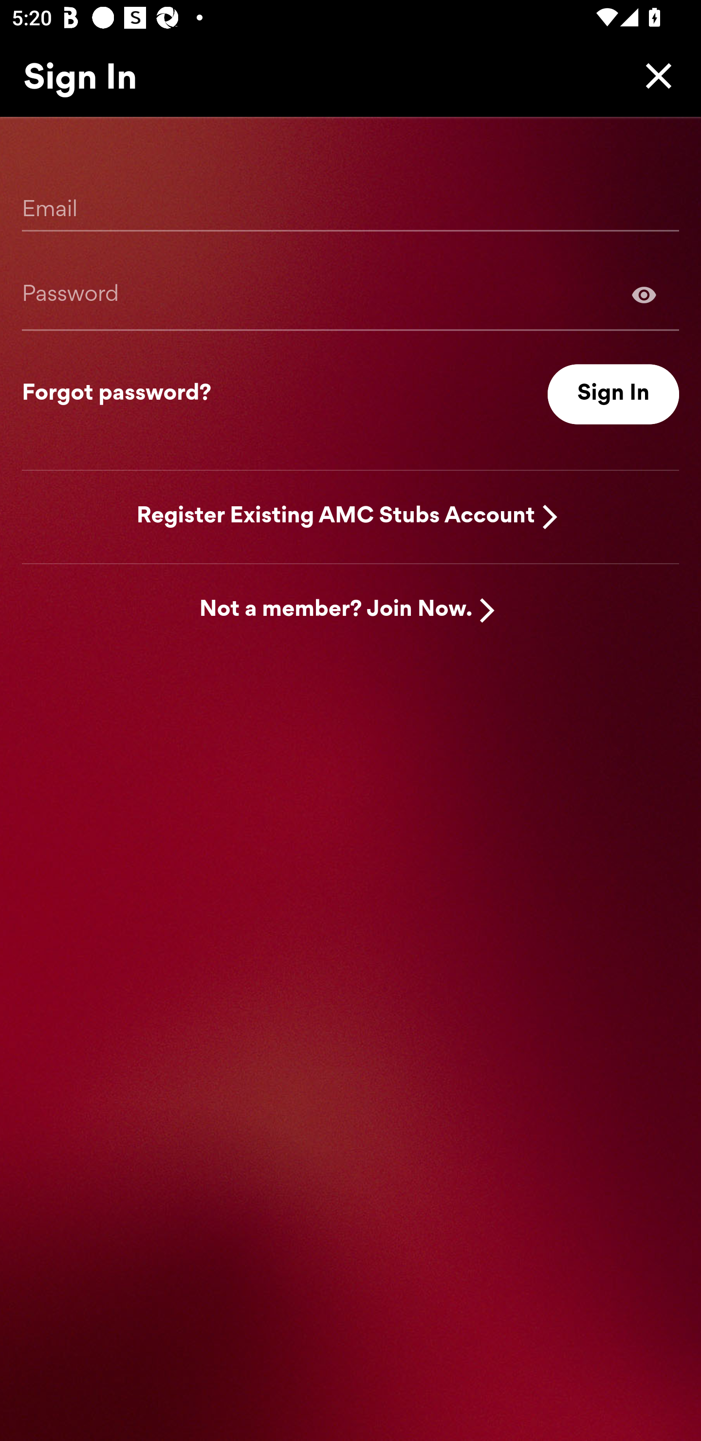 This screenshot has width=701, height=1441. I want to click on Forgot password?, so click(116, 394).